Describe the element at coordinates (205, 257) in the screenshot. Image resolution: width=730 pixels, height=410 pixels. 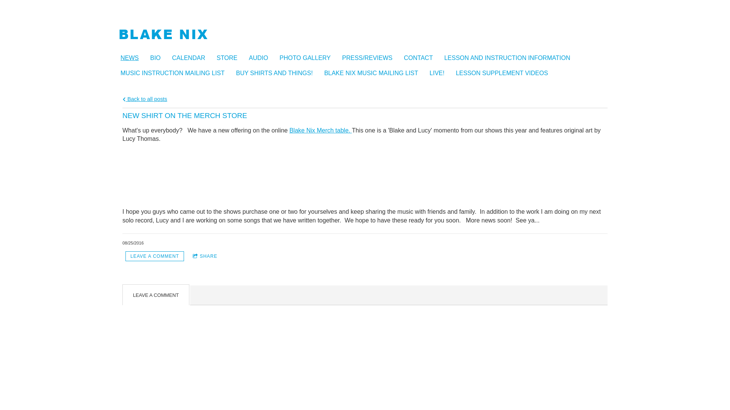
I see `SHARE` at that location.